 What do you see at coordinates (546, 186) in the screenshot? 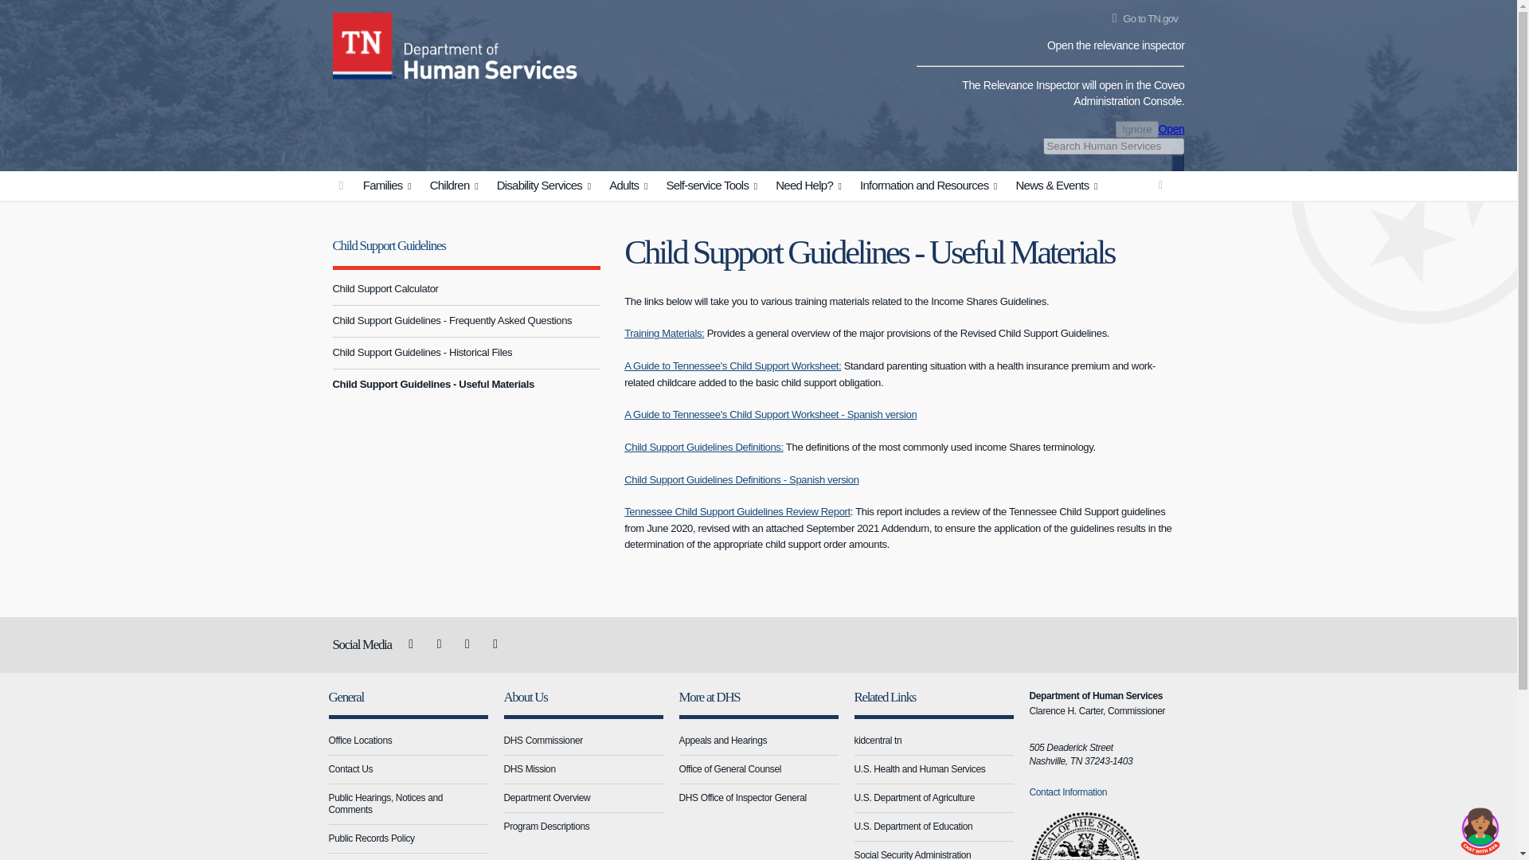
I see `Disability Services` at bounding box center [546, 186].